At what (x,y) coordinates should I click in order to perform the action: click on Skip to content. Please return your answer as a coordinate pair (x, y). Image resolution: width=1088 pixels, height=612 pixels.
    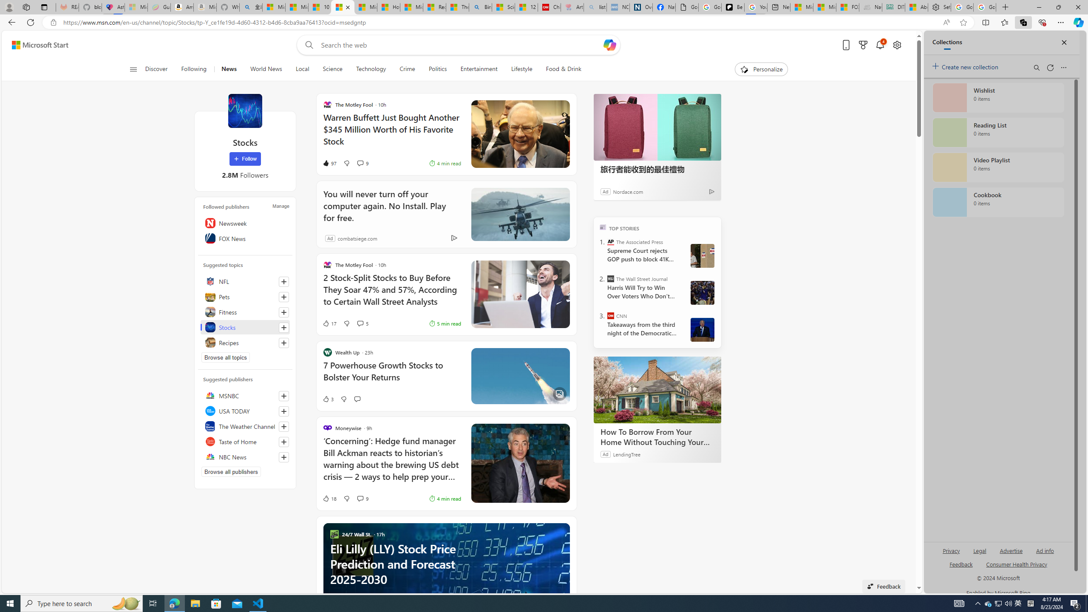
    Looking at the image, I should click on (37, 45).